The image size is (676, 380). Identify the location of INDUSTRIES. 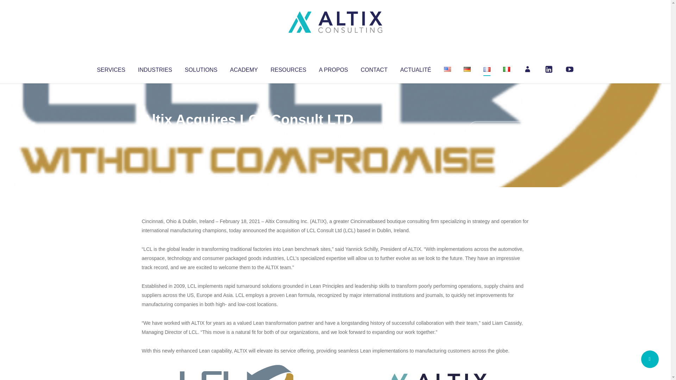
(155, 68).